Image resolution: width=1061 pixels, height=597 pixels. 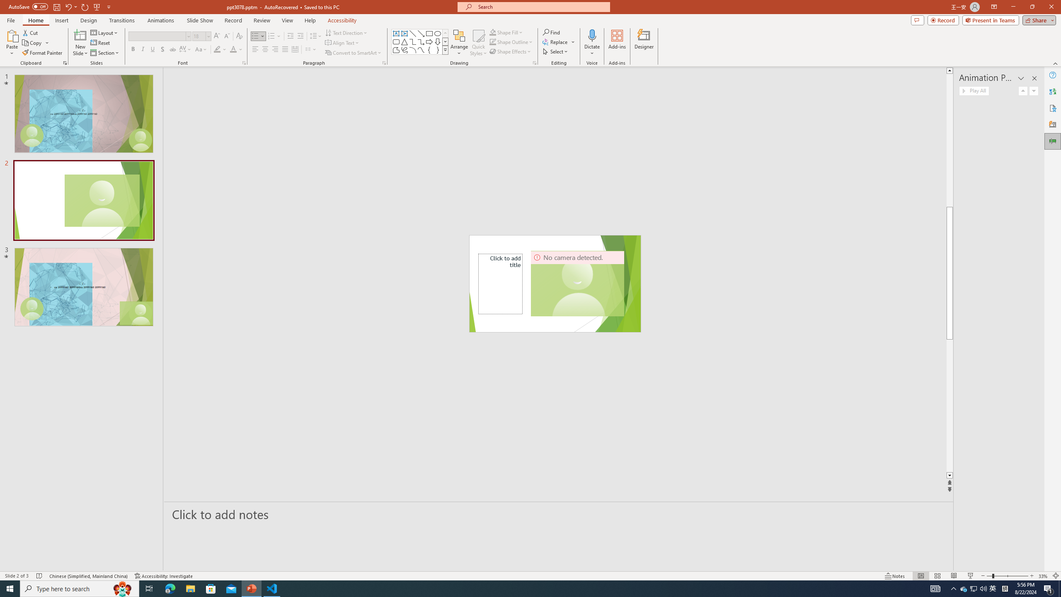 I want to click on Zoom, so click(x=1007, y=576).